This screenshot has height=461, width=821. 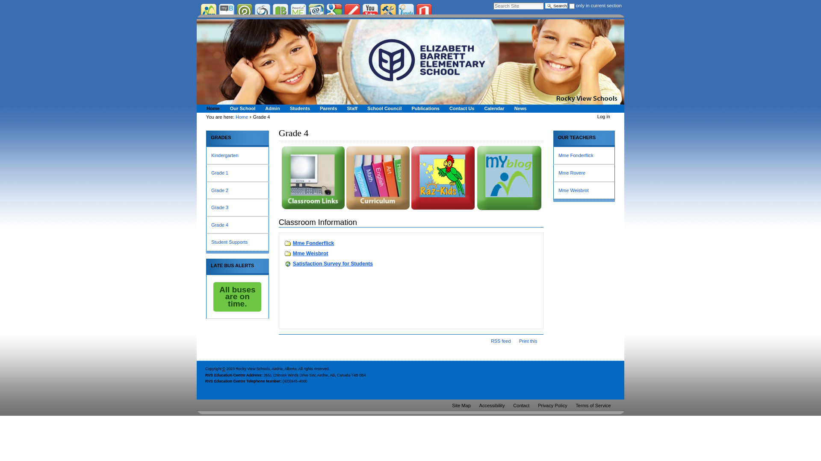 What do you see at coordinates (509, 178) in the screenshot?
I see `MyBlog` at bounding box center [509, 178].